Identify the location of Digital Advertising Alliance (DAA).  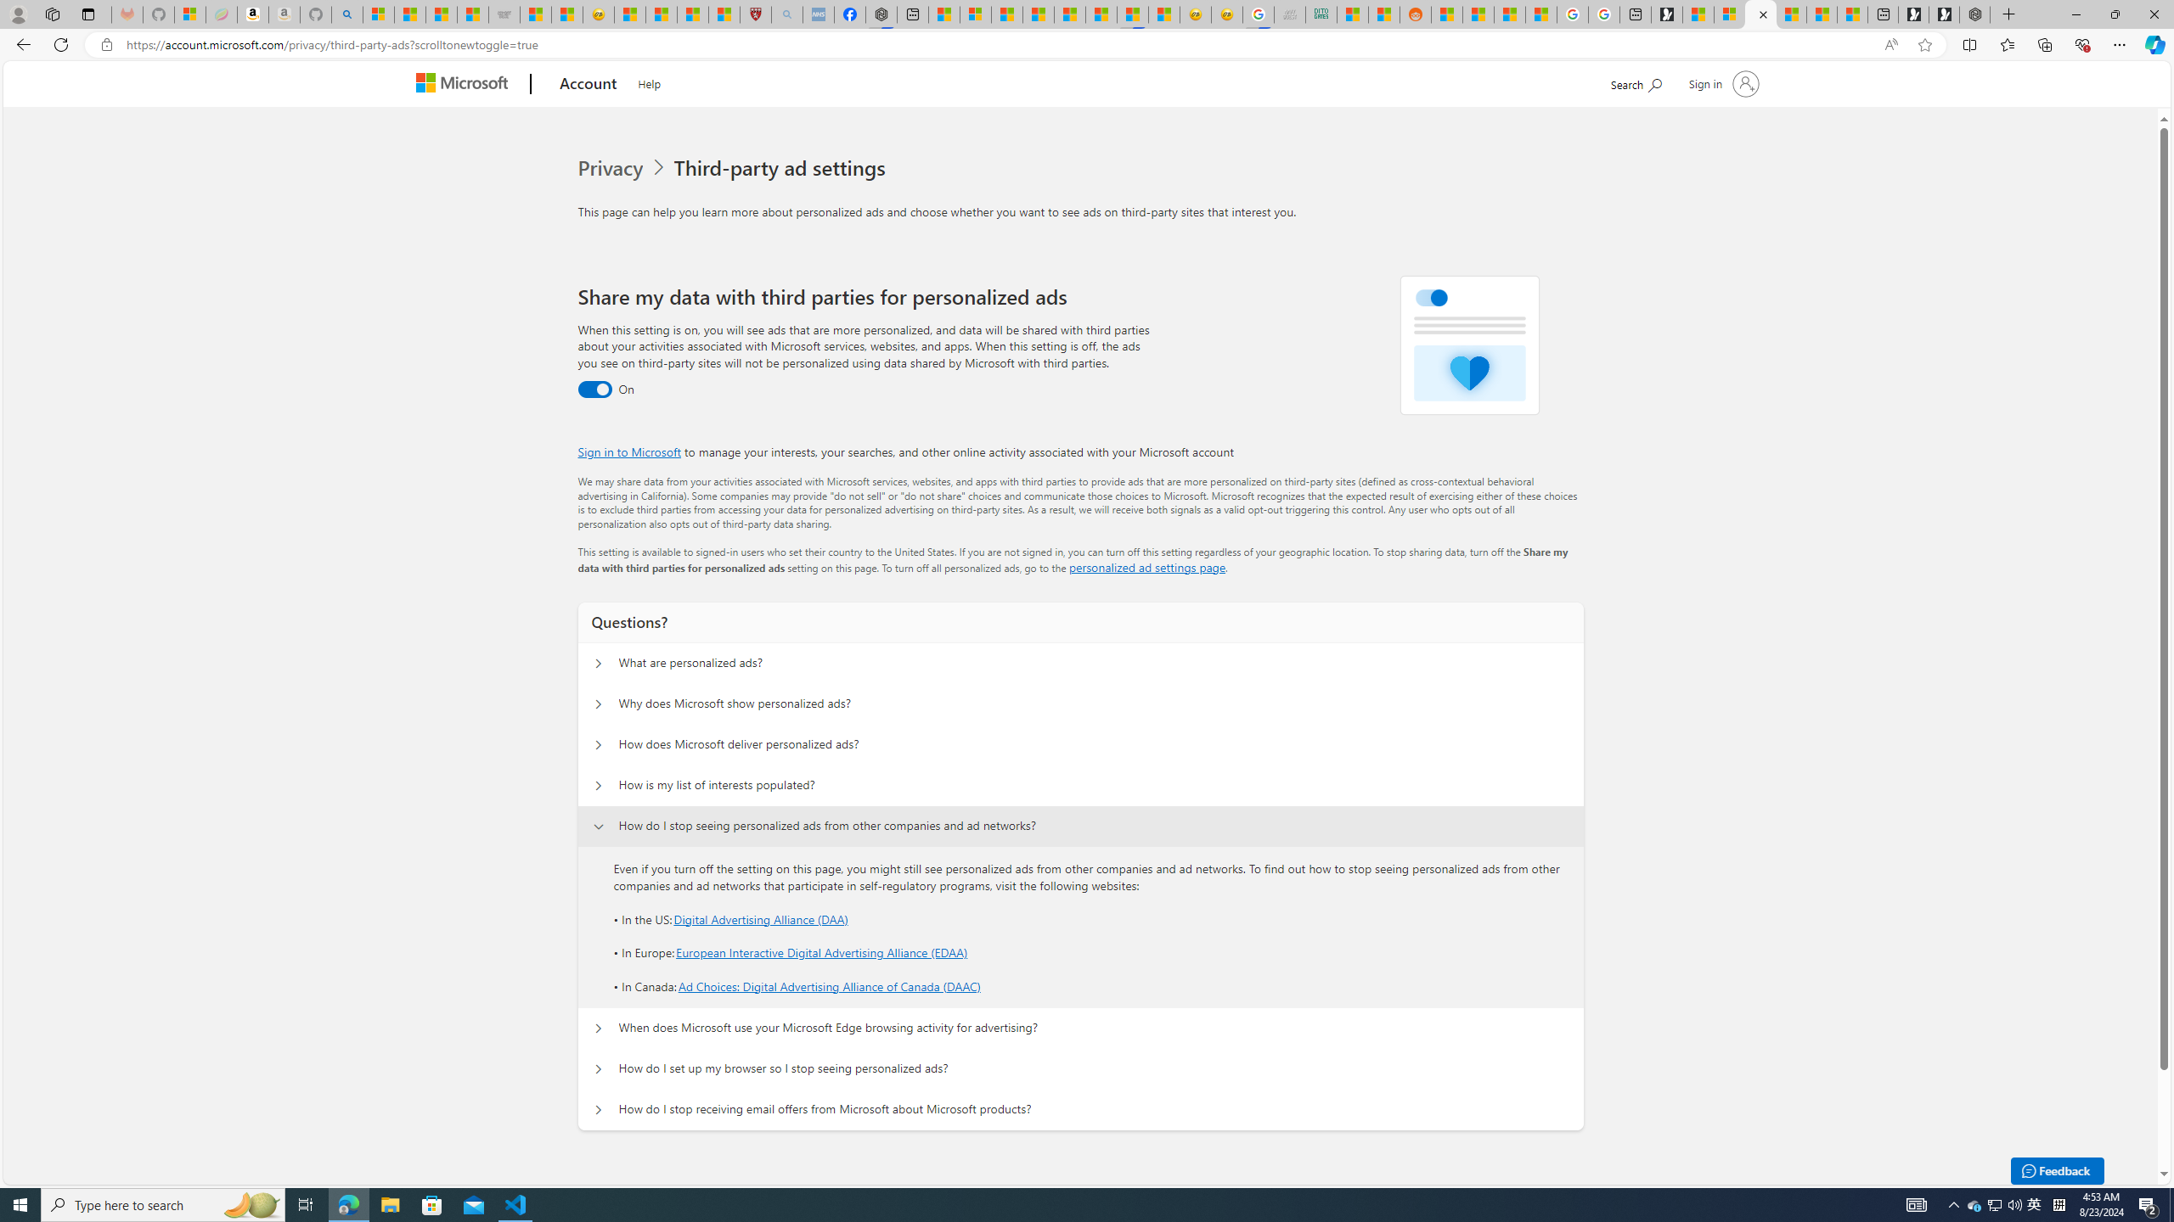
(761, 918).